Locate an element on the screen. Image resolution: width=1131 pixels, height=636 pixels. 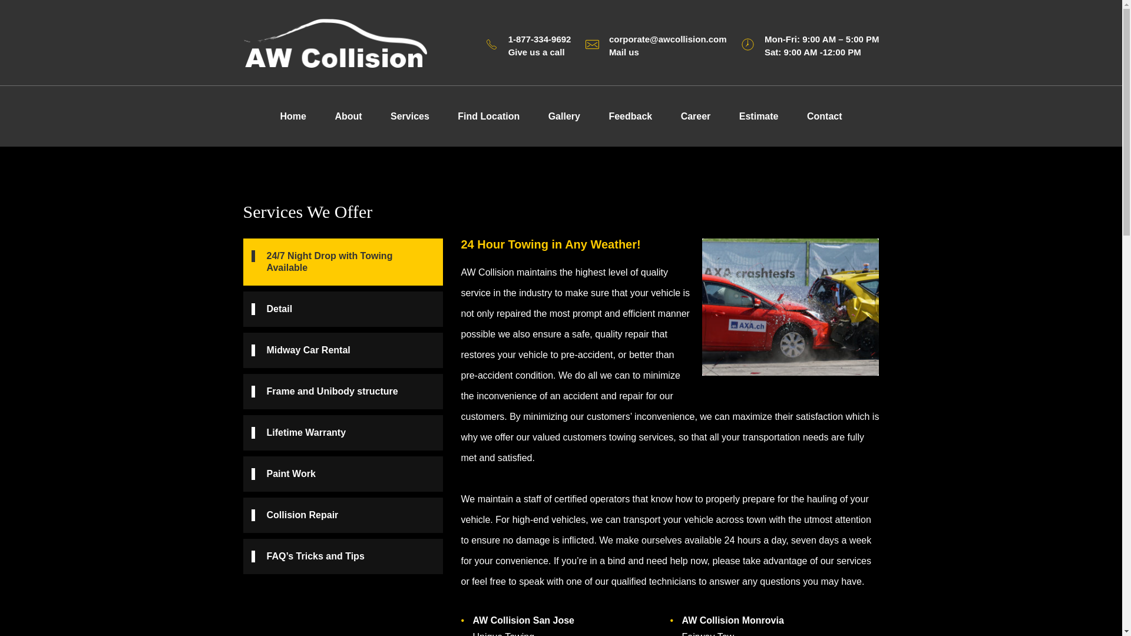
Frame and Unibody structure is located at coordinates (343, 392).